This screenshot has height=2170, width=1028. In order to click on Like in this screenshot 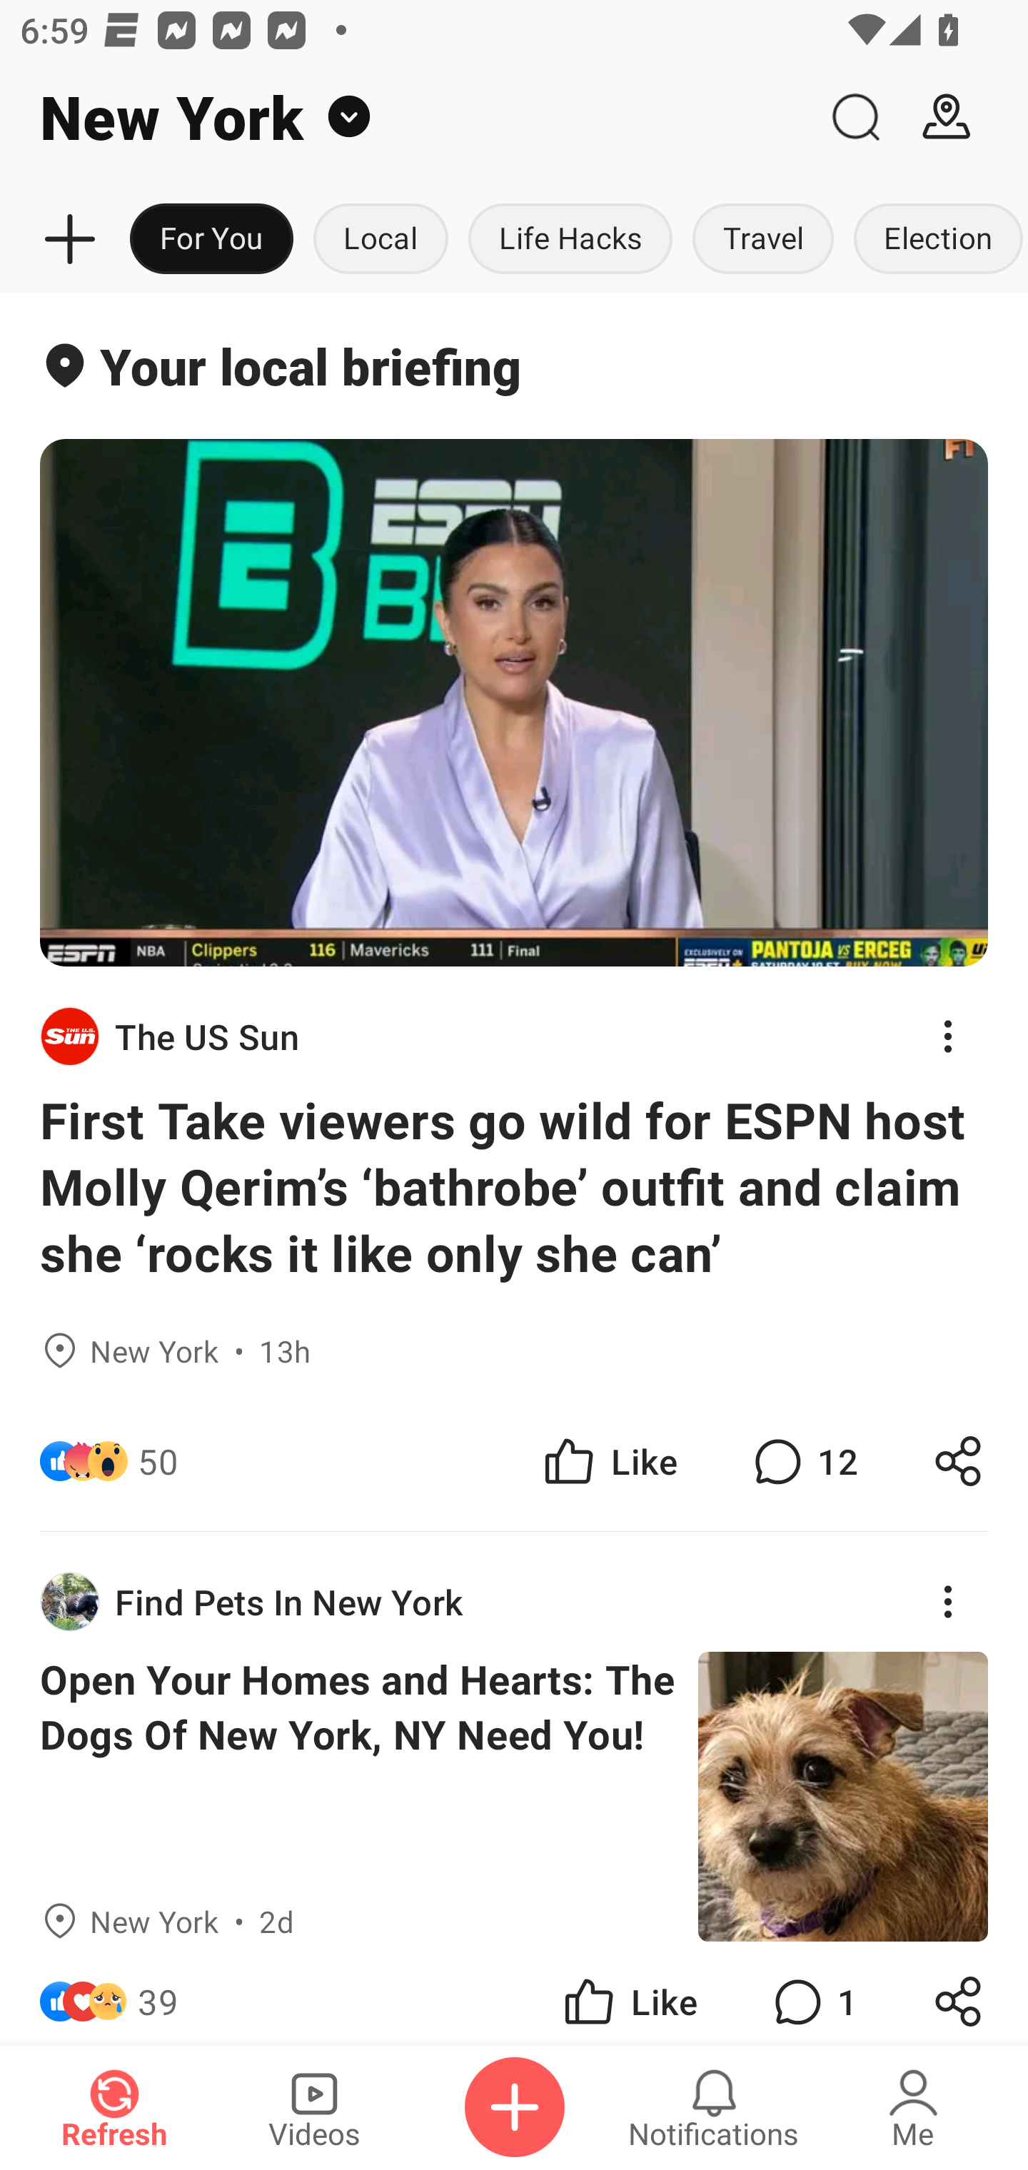, I will do `click(608, 1461)`.